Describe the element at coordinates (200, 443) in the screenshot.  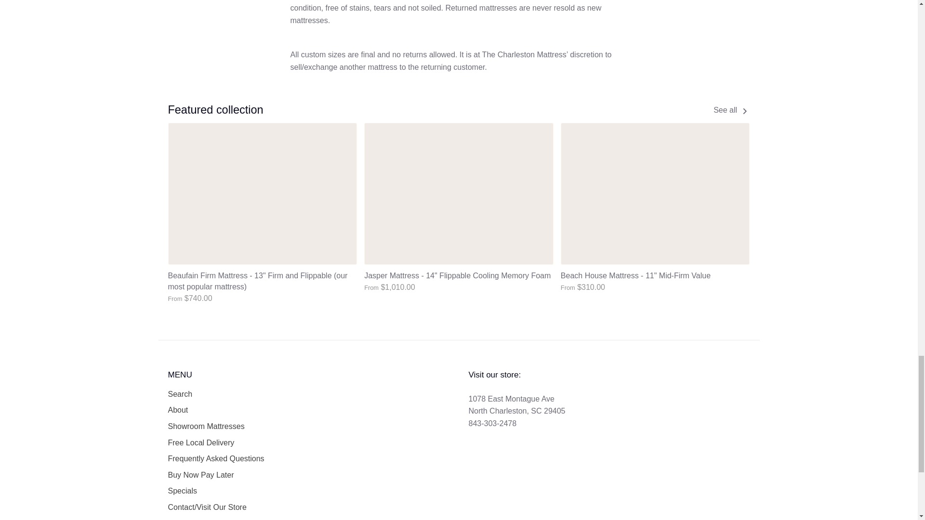
I see `Free Local Delivery` at that location.